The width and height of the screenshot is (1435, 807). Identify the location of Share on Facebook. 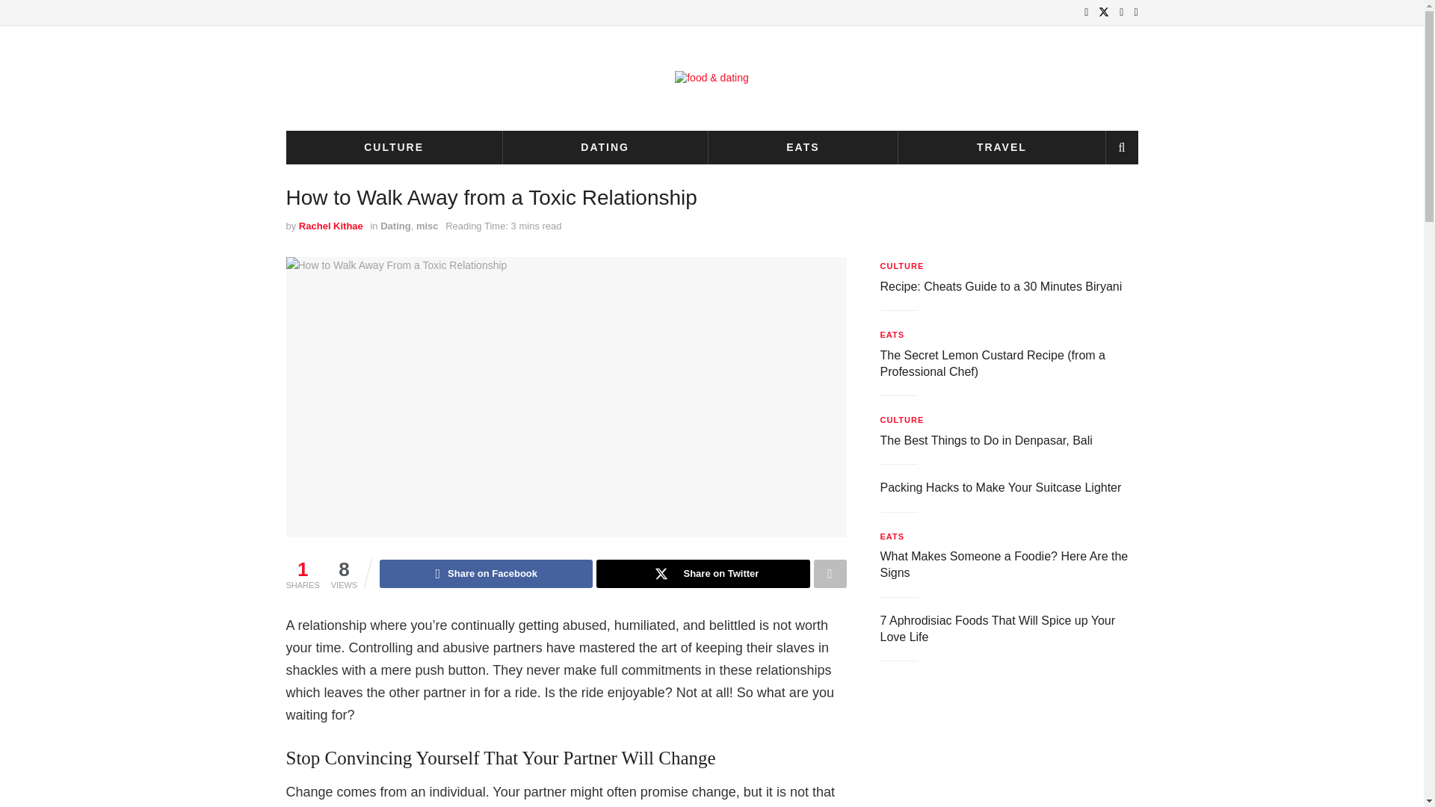
(486, 574).